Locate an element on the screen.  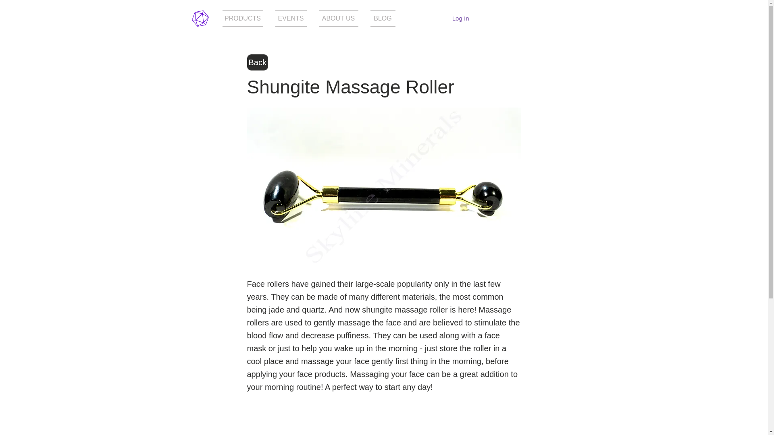
EVENTS is located at coordinates (291, 18).